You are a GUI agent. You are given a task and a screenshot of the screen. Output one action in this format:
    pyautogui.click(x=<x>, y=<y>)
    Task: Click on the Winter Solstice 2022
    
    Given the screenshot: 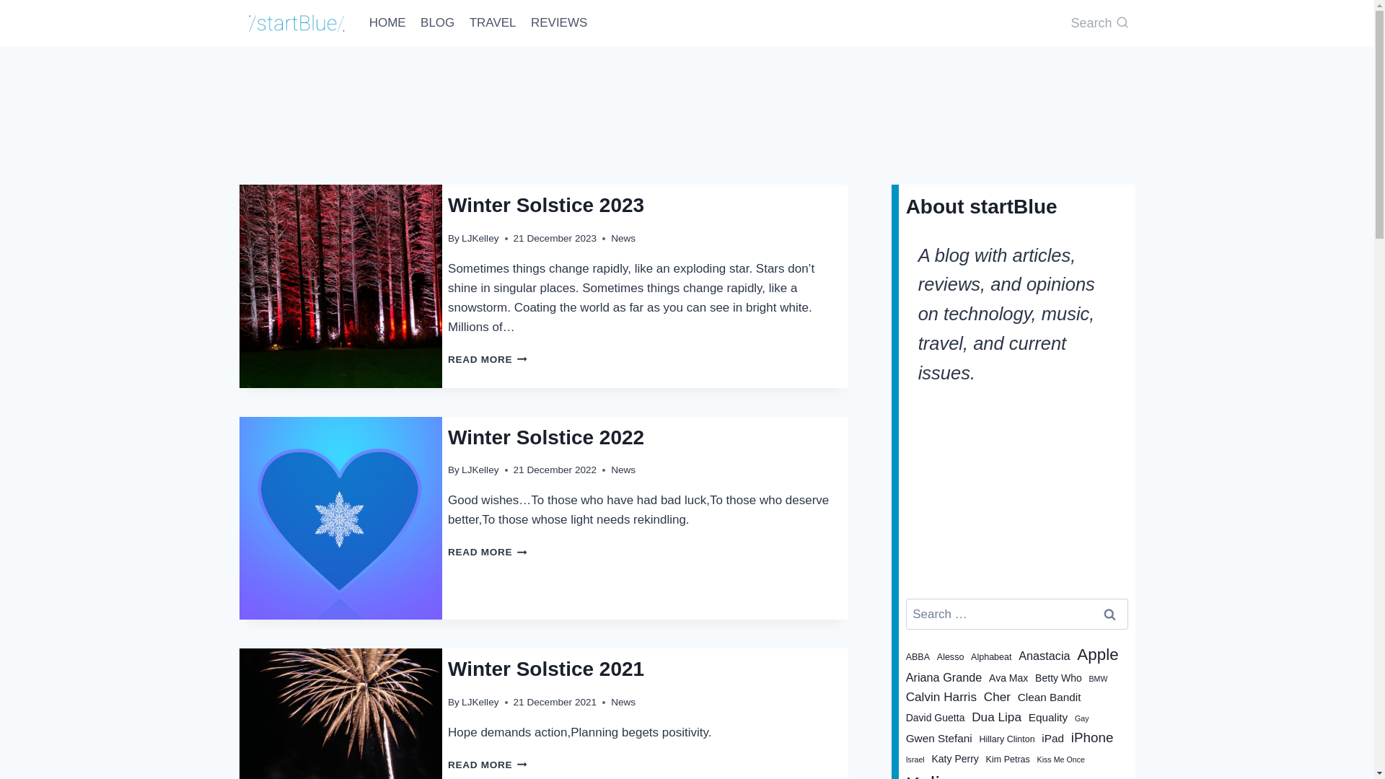 What is the action you would take?
    pyautogui.click(x=488, y=553)
    